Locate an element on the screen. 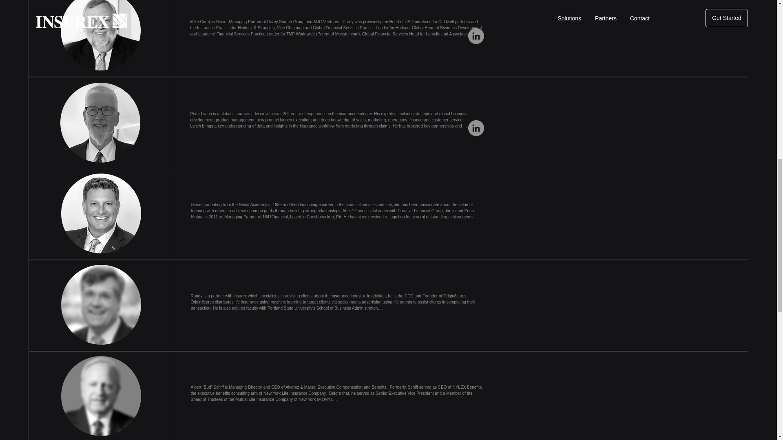 The width and height of the screenshot is (783, 440). Peter Lynch.png is located at coordinates (101, 213).